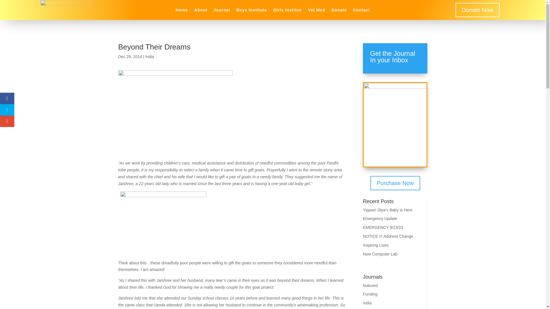 The width and height of the screenshot is (550, 309). I want to click on Contact, so click(362, 11).